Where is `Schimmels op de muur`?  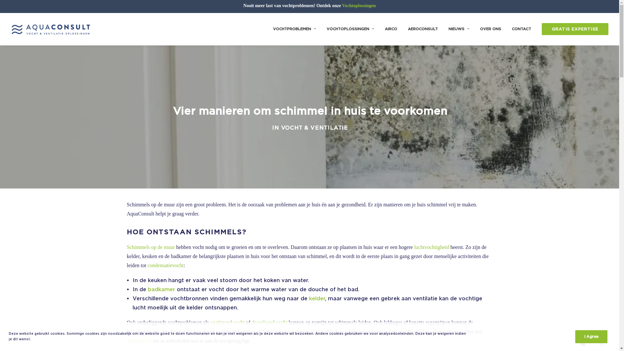 Schimmels op de muur is located at coordinates (151, 247).